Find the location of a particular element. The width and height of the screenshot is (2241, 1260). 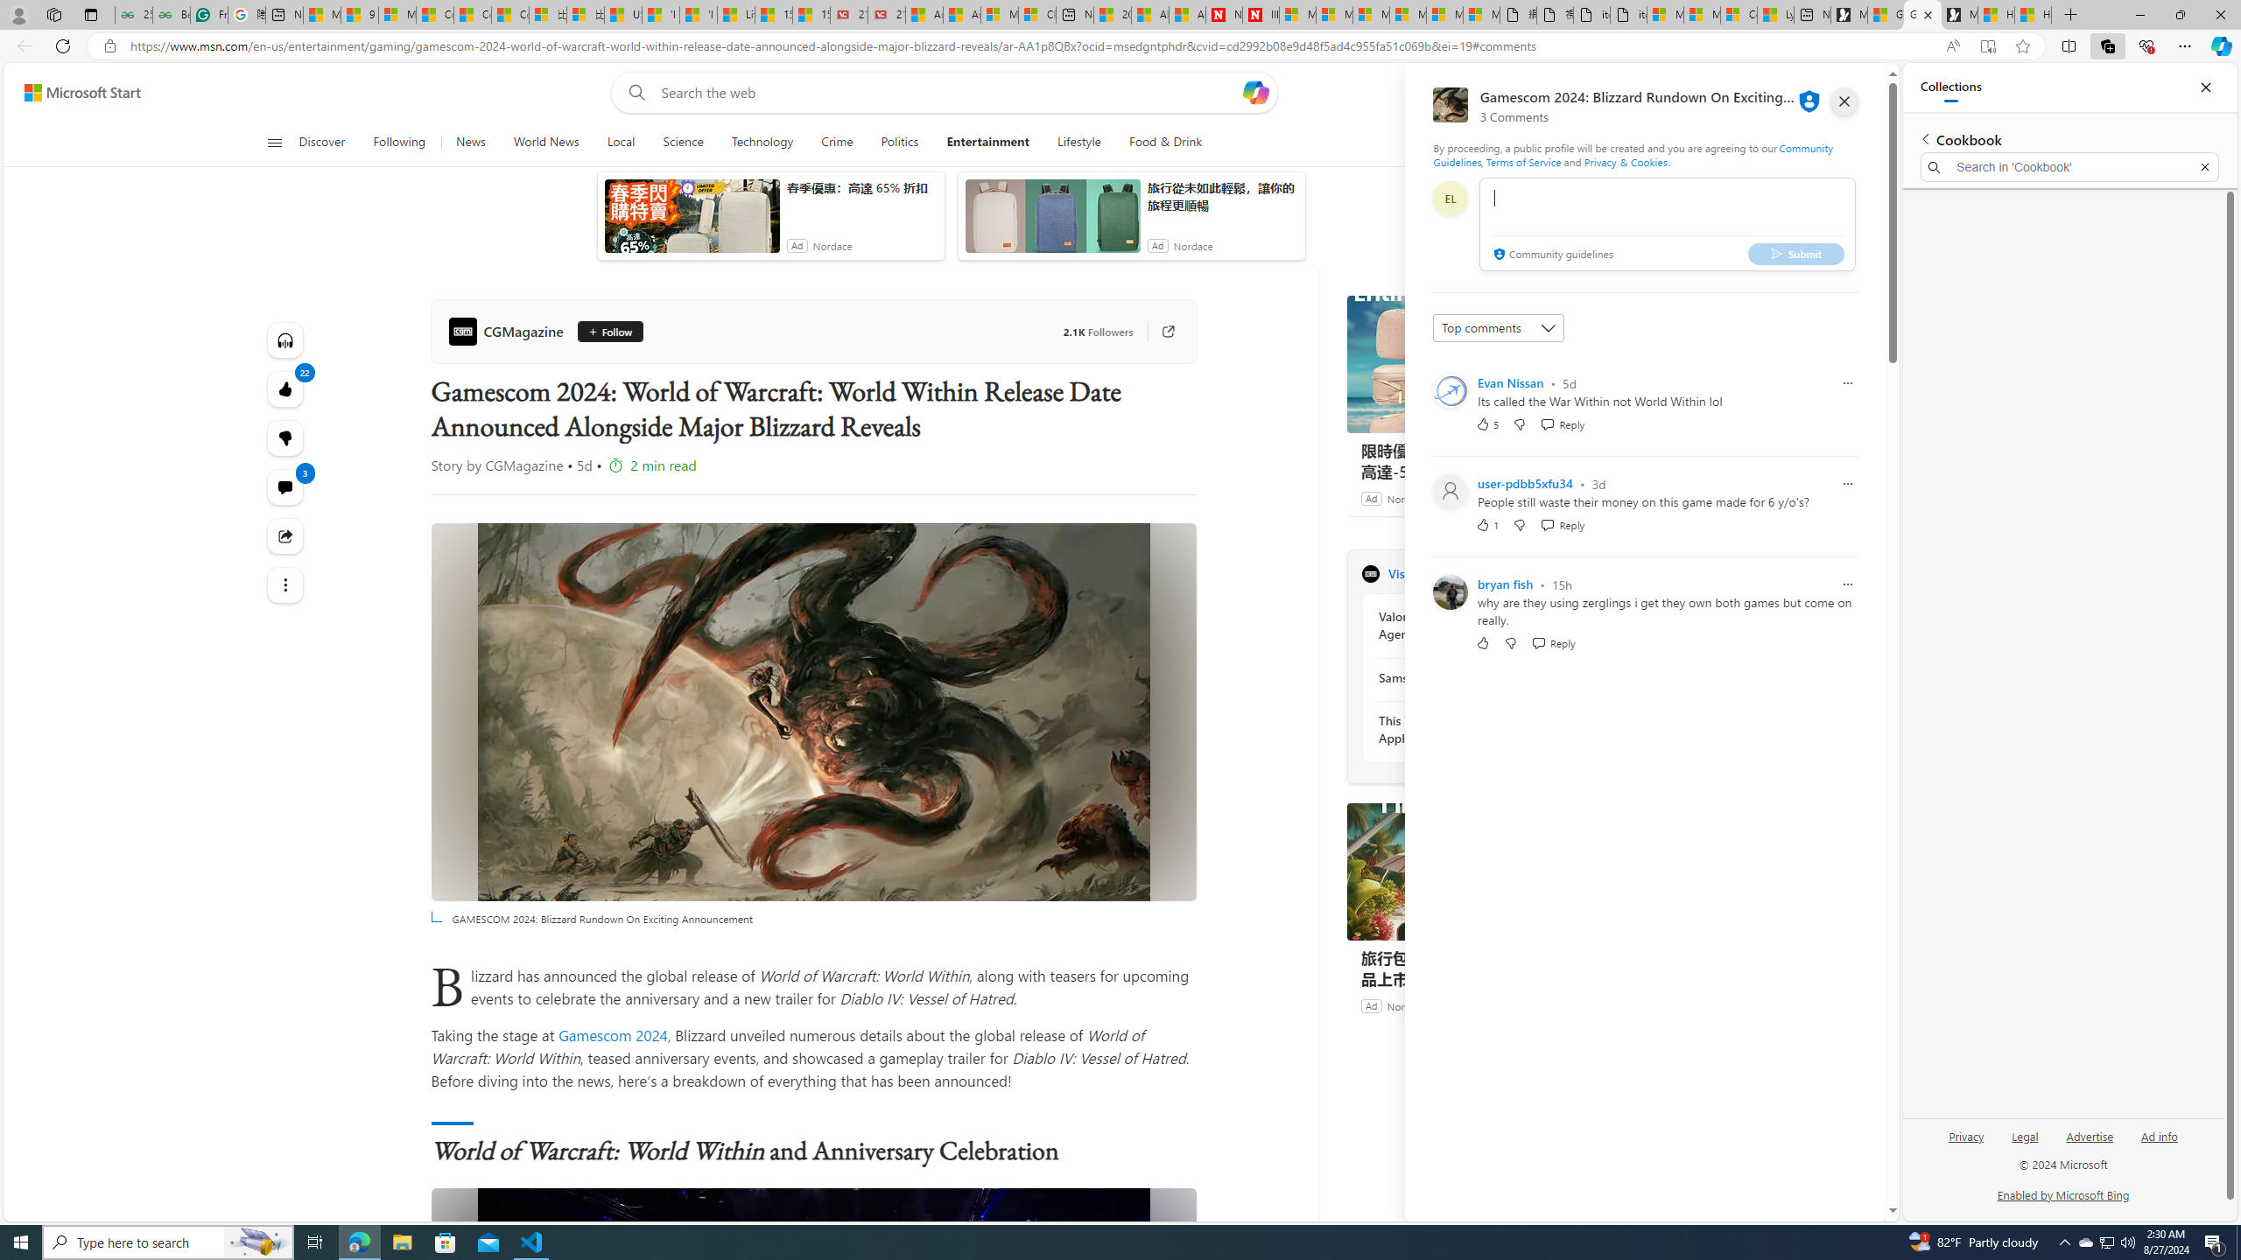

Listen to this article is located at coordinates (284, 339).